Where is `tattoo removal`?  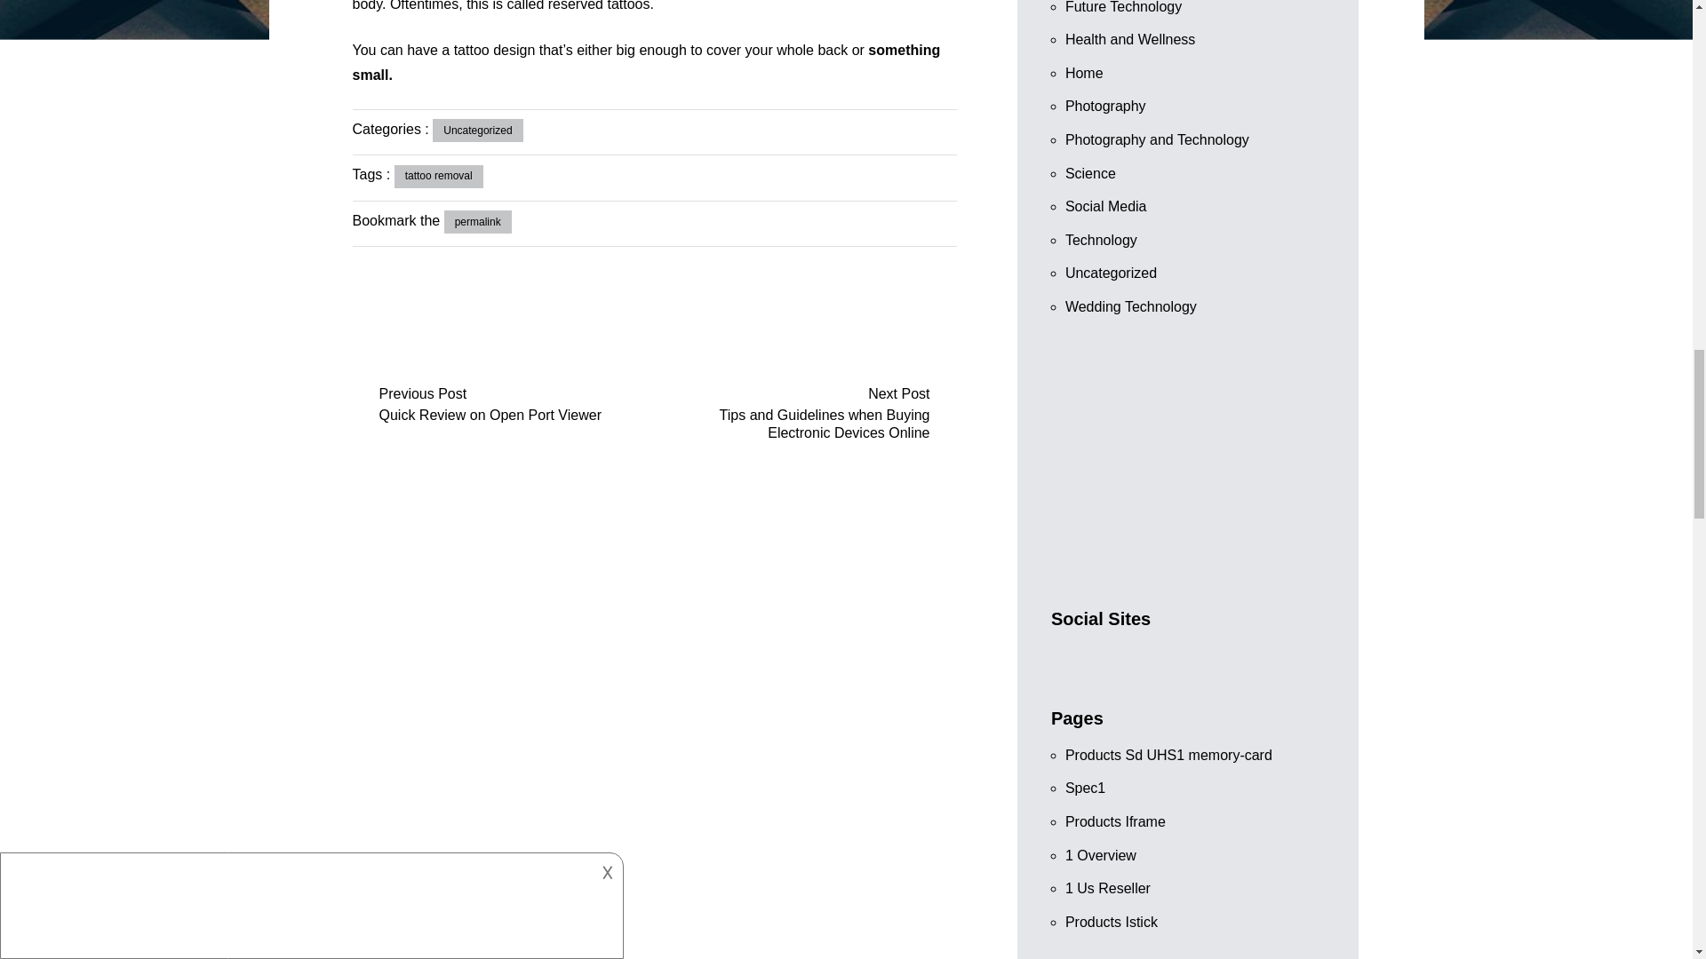 tattoo removal is located at coordinates (438, 176).